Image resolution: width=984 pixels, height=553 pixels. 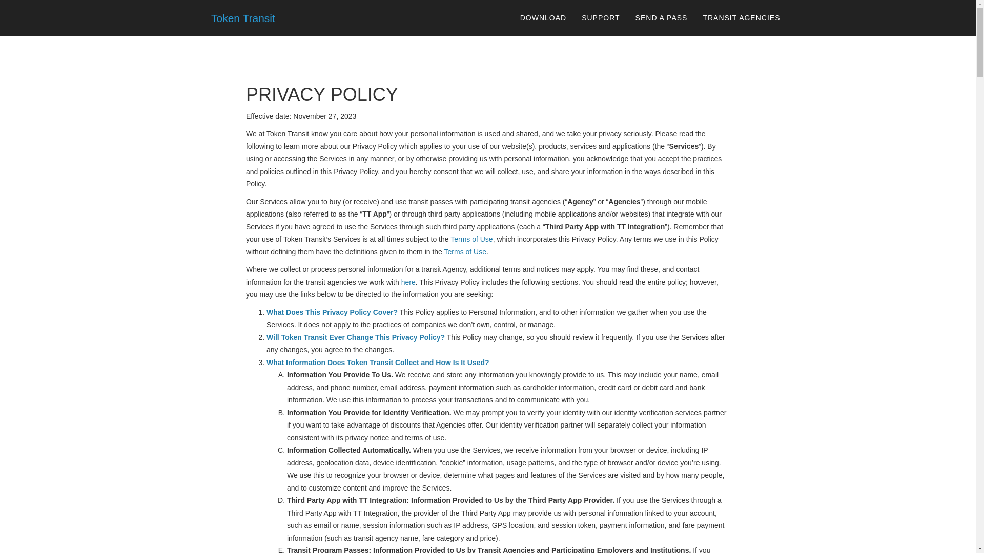 I want to click on here, so click(x=408, y=282).